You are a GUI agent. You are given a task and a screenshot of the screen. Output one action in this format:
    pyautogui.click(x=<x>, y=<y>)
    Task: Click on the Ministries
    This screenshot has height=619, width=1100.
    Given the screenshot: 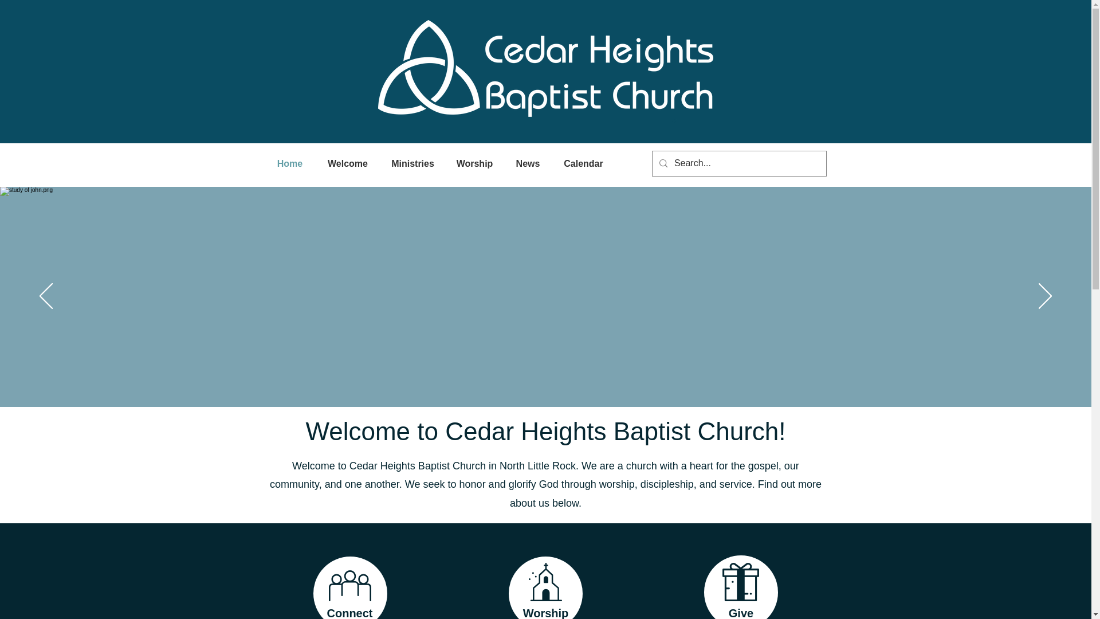 What is the action you would take?
    pyautogui.click(x=412, y=164)
    